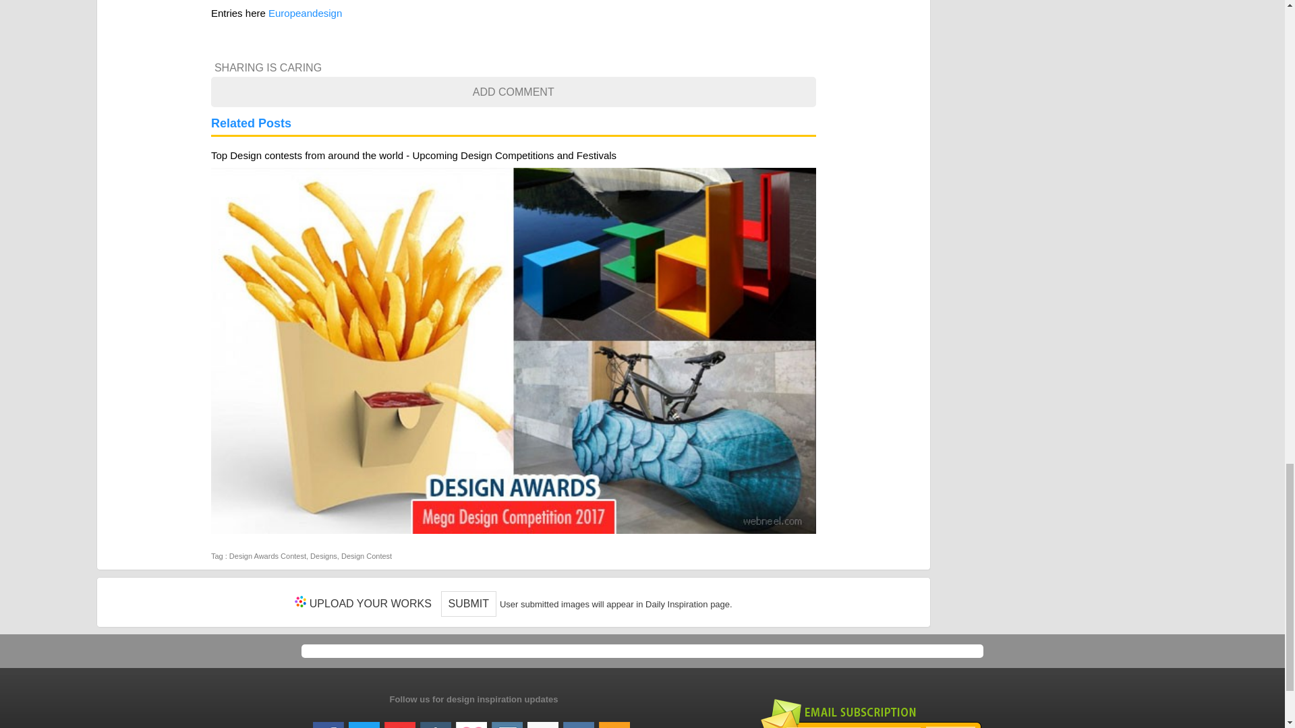 The height and width of the screenshot is (728, 1295). Describe the element at coordinates (579, 720) in the screenshot. I see `VK.com` at that location.